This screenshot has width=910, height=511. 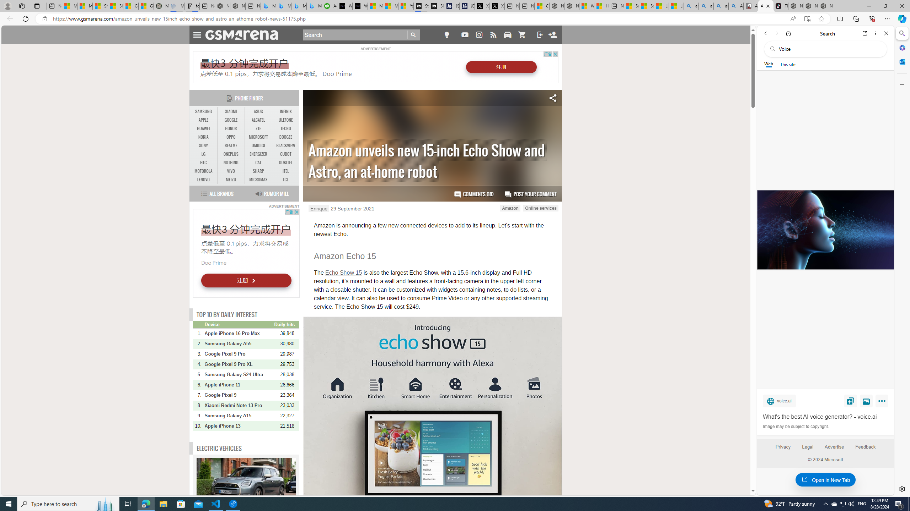 I want to click on Accounting Software for Accountants, CPAs and Bookkeepers, so click(x=329, y=6).